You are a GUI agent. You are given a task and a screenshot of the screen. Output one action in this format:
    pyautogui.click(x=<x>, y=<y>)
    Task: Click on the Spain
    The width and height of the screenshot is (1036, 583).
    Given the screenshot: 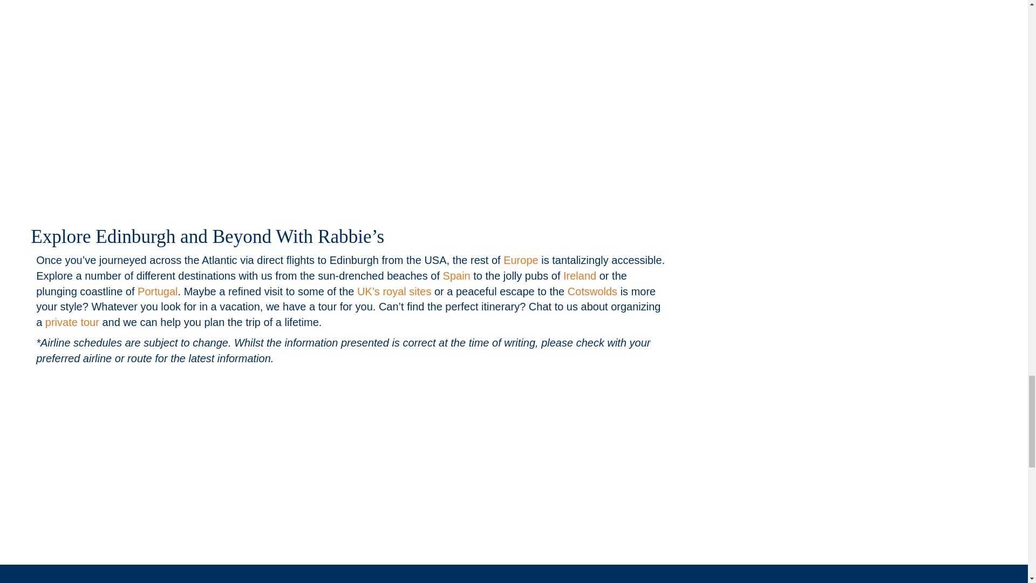 What is the action you would take?
    pyautogui.click(x=456, y=275)
    